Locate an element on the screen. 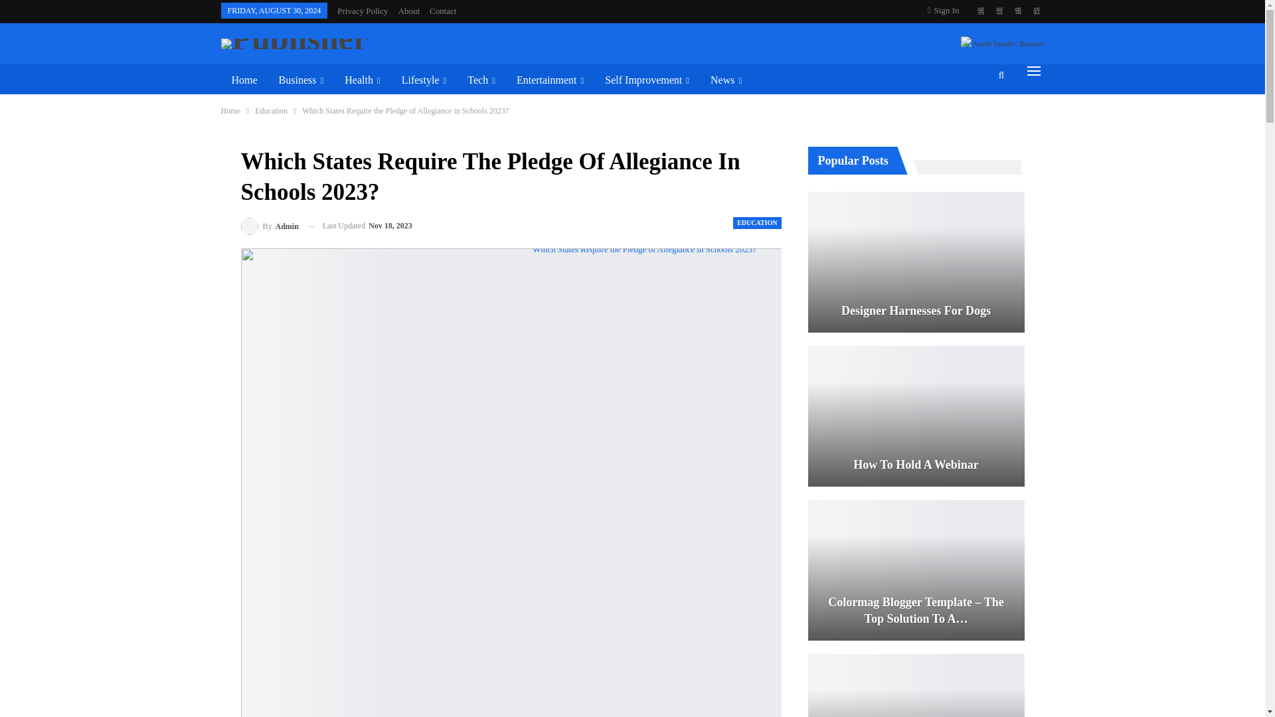  About is located at coordinates (409, 11).